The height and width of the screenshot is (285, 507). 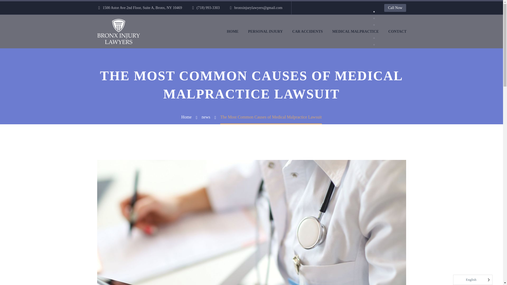 What do you see at coordinates (265, 31) in the screenshot?
I see `PERSONAL INJURY` at bounding box center [265, 31].